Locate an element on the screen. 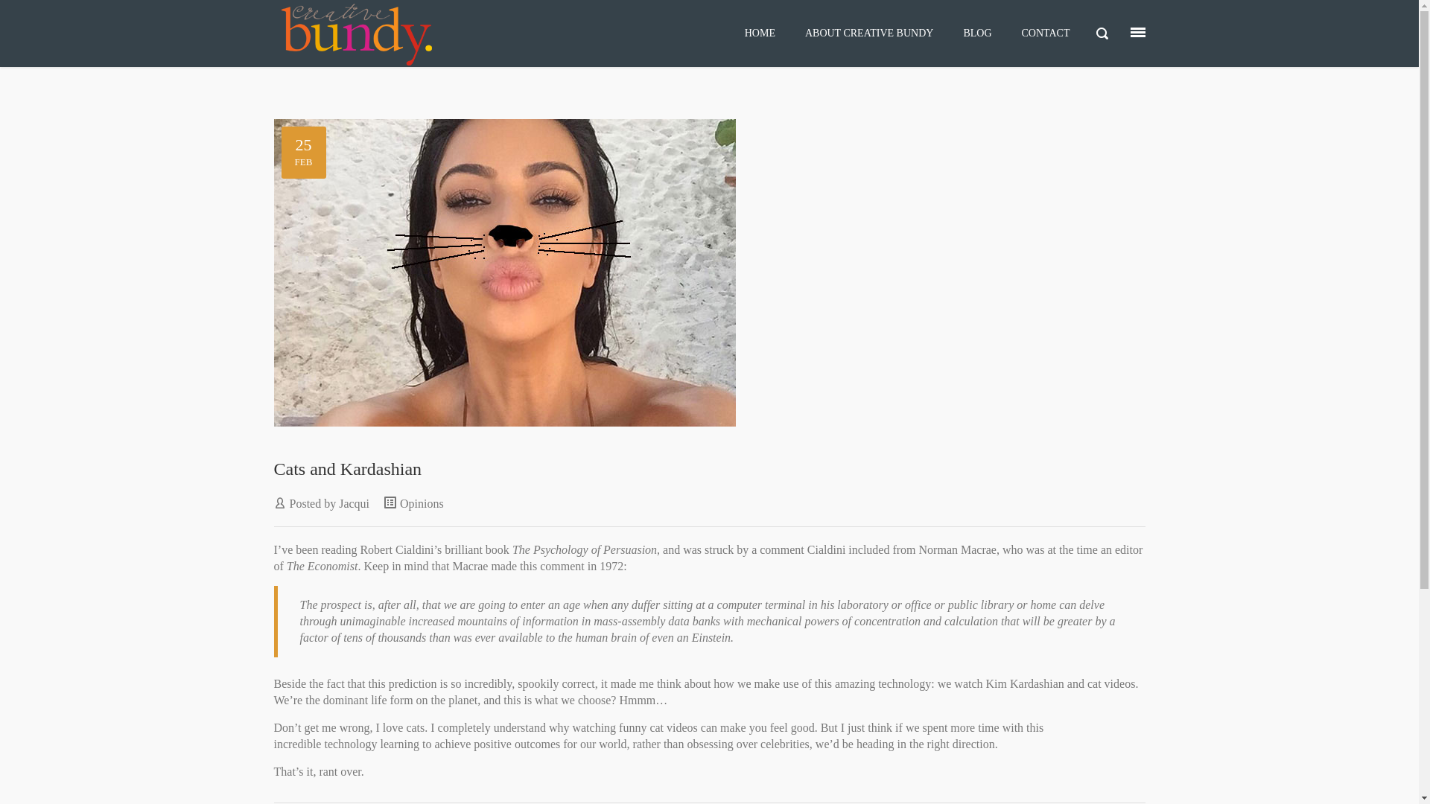  ABOUT CREATIVE BUNDY is located at coordinates (869, 33).